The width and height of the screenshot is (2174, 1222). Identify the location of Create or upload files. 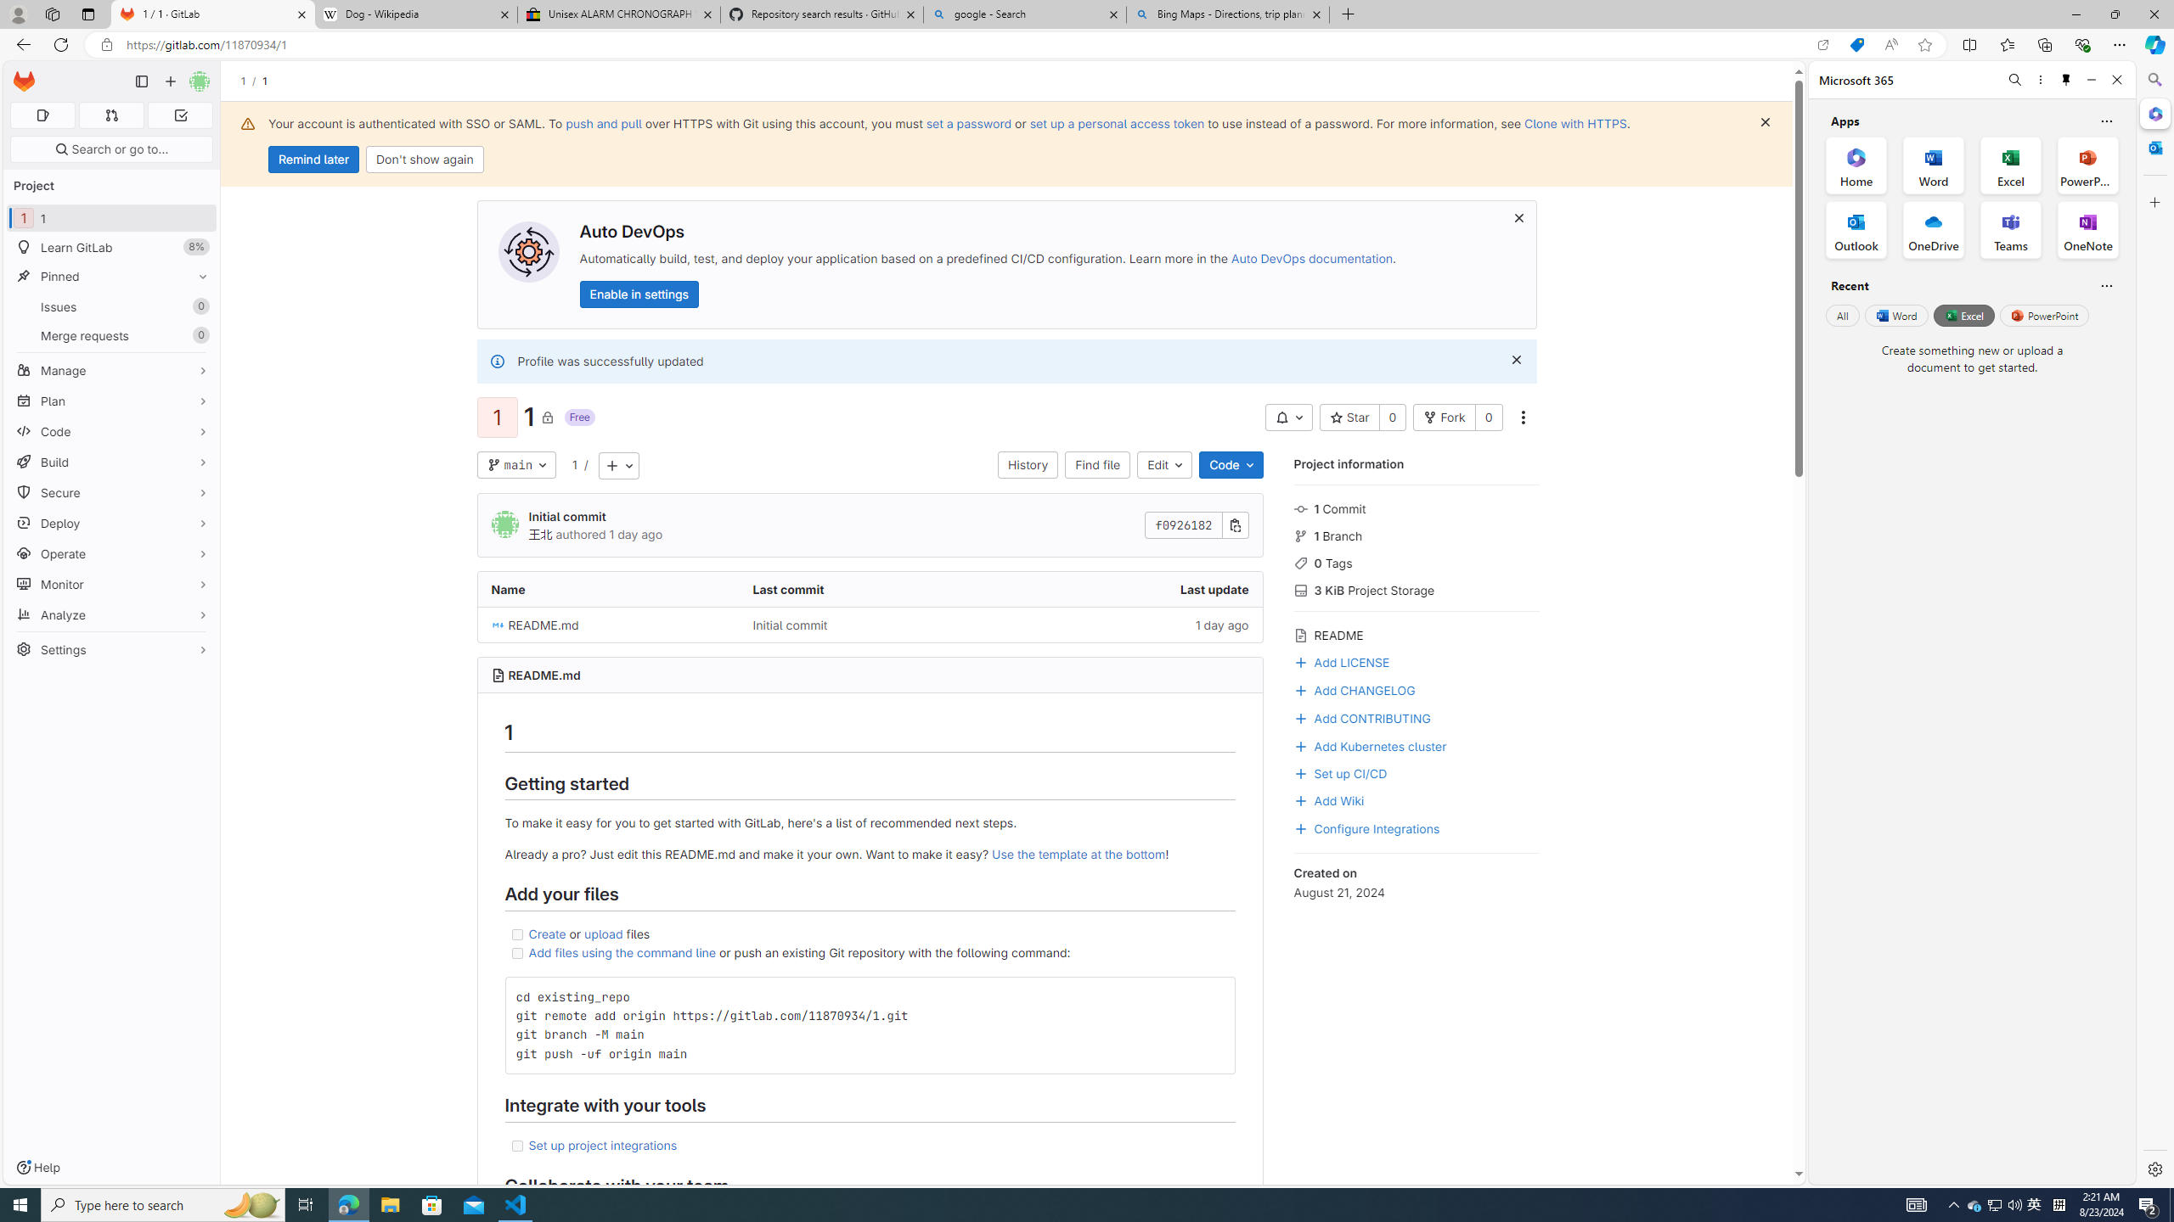
(870, 933).